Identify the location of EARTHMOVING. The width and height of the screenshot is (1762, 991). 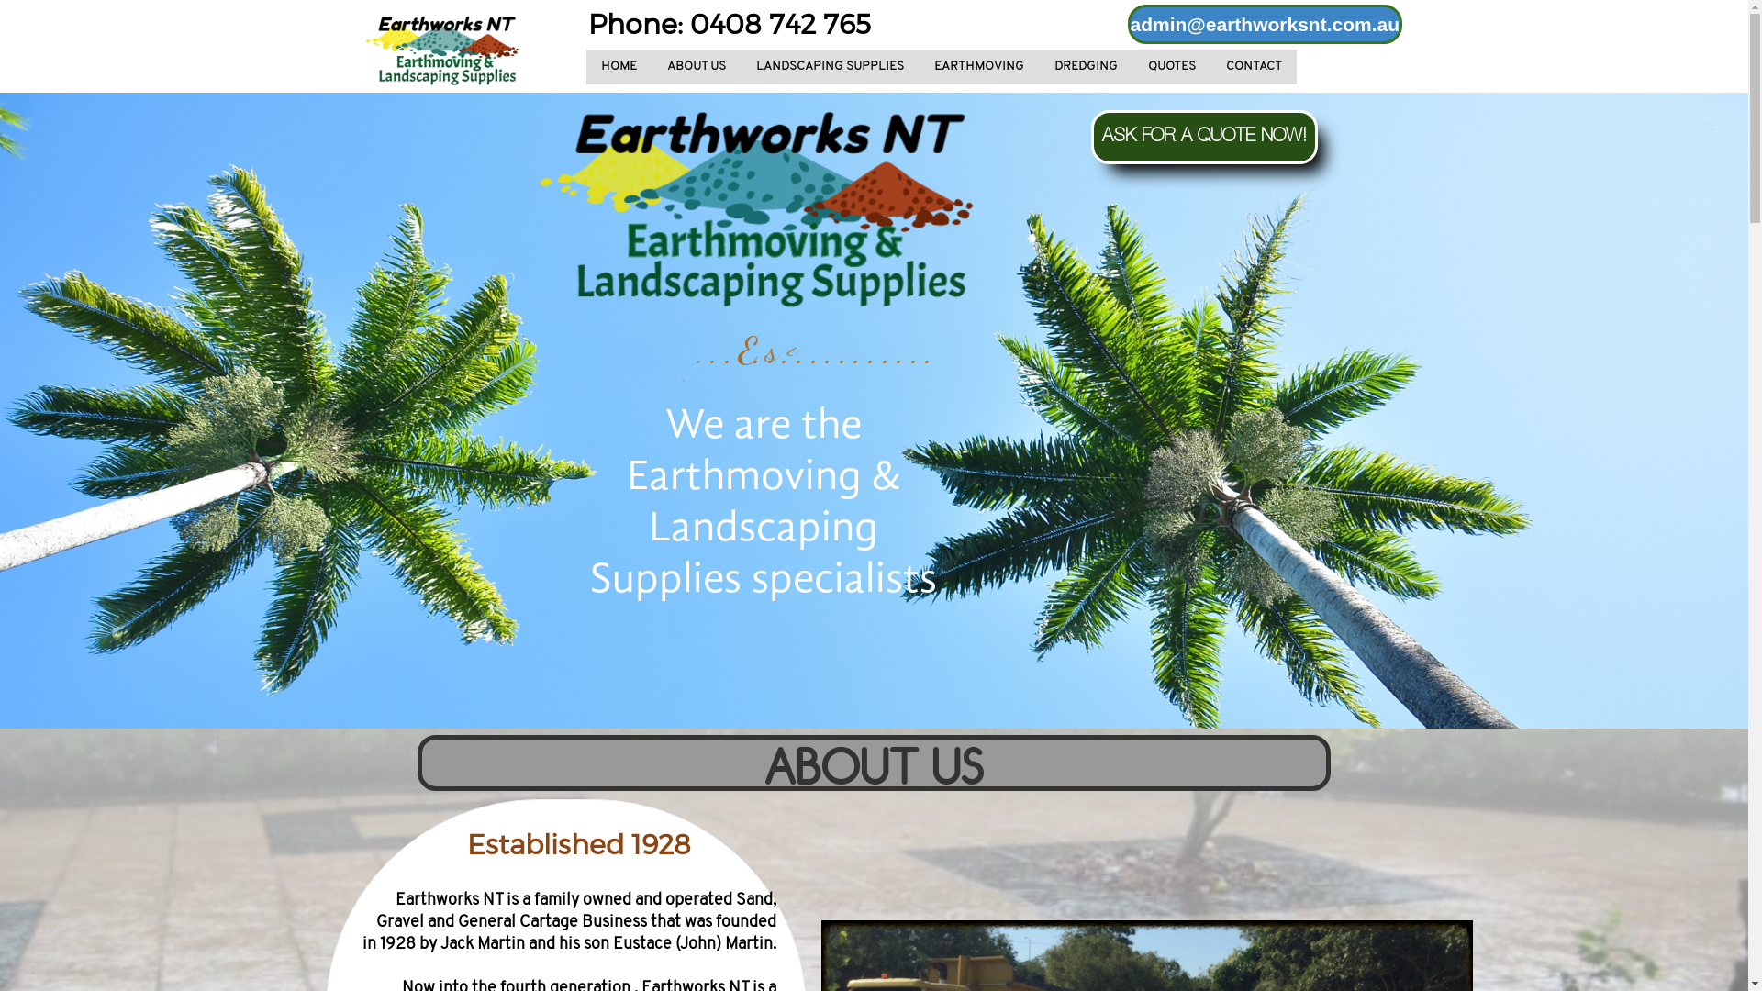
(979, 67).